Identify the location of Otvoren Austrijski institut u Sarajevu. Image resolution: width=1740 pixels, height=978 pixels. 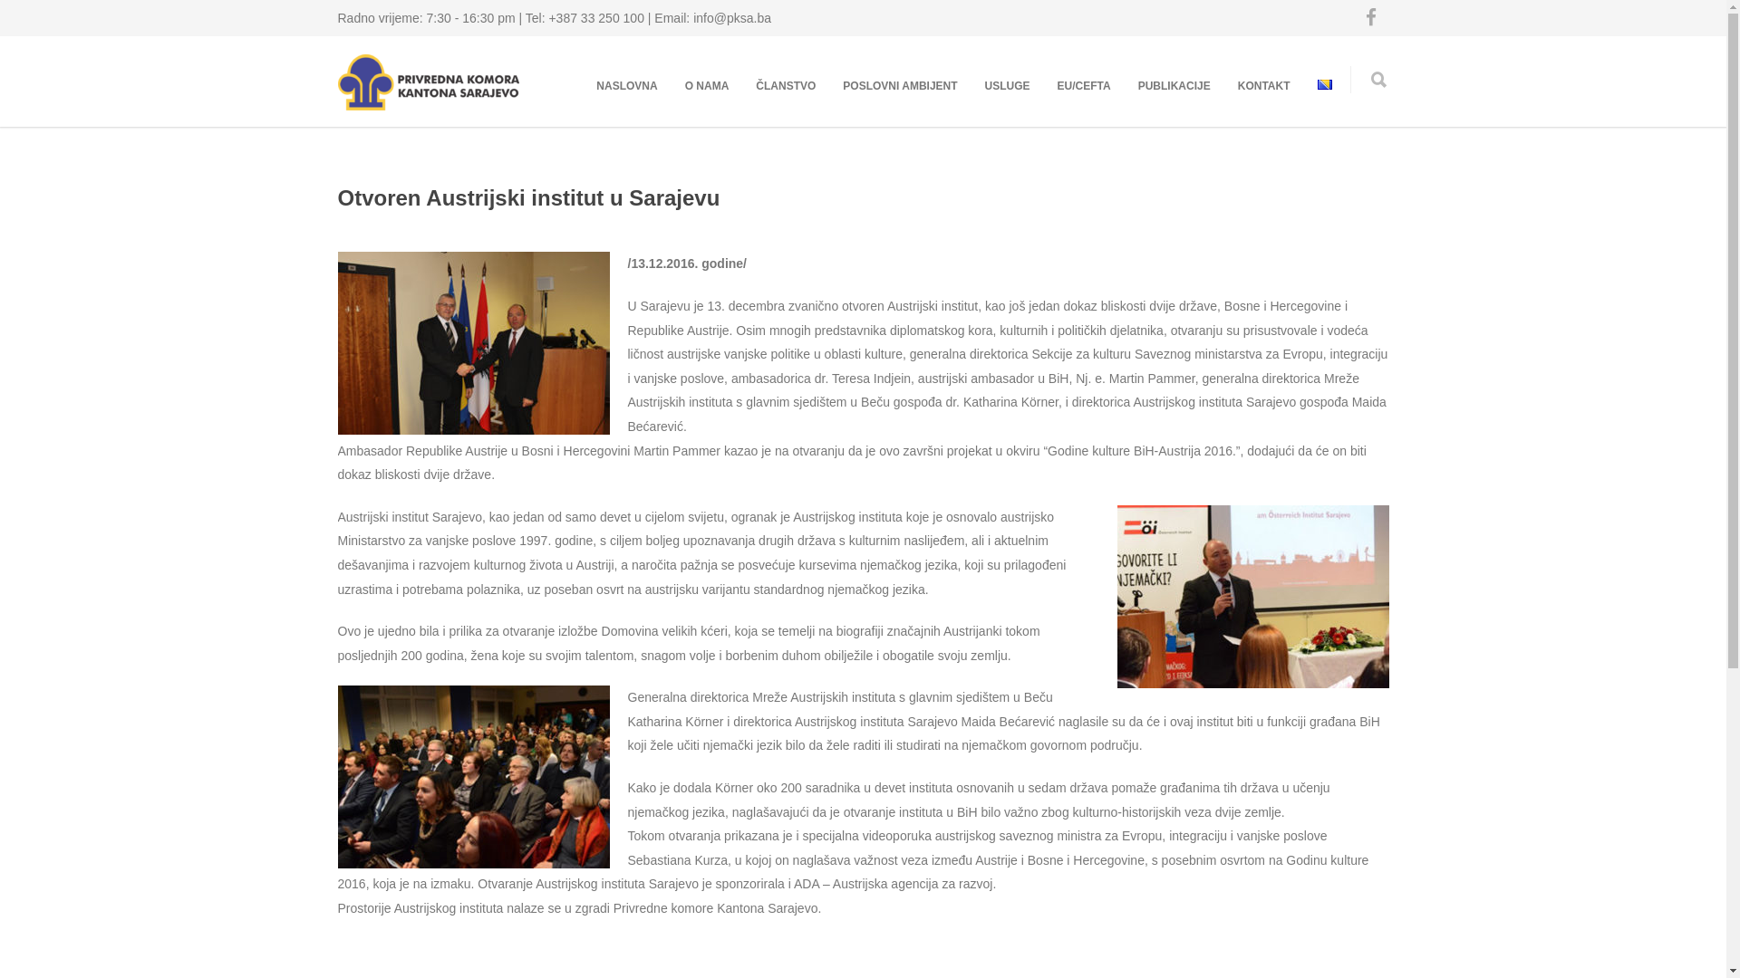
(528, 197).